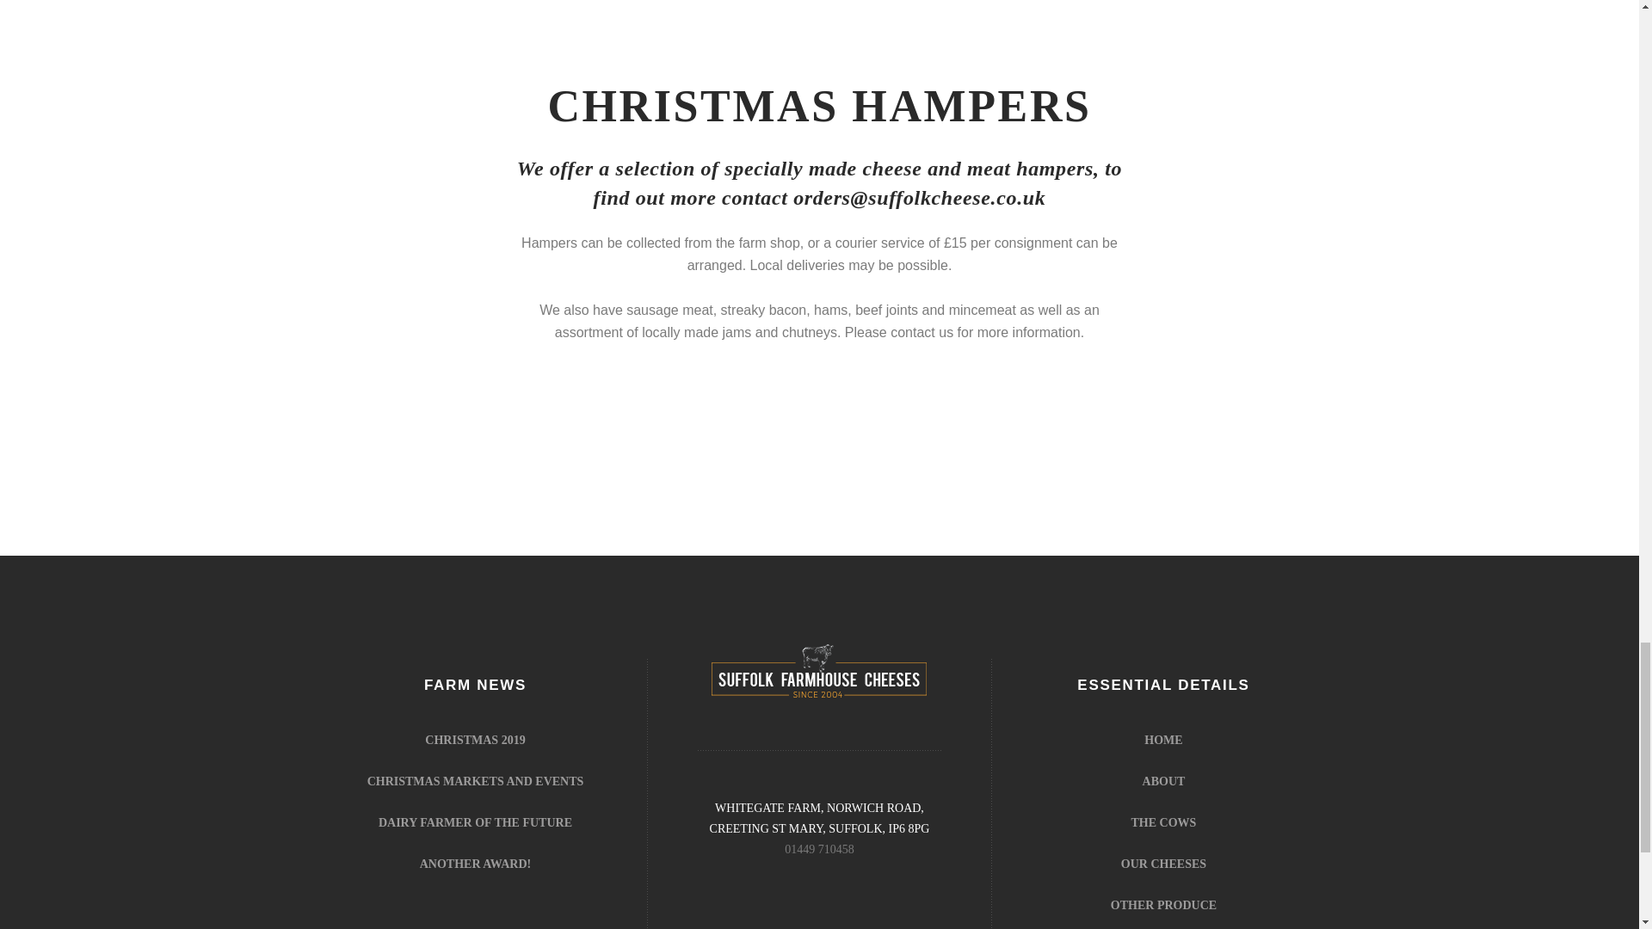 This screenshot has width=1652, height=929. Describe the element at coordinates (1163, 822) in the screenshot. I see `THE COWS` at that location.